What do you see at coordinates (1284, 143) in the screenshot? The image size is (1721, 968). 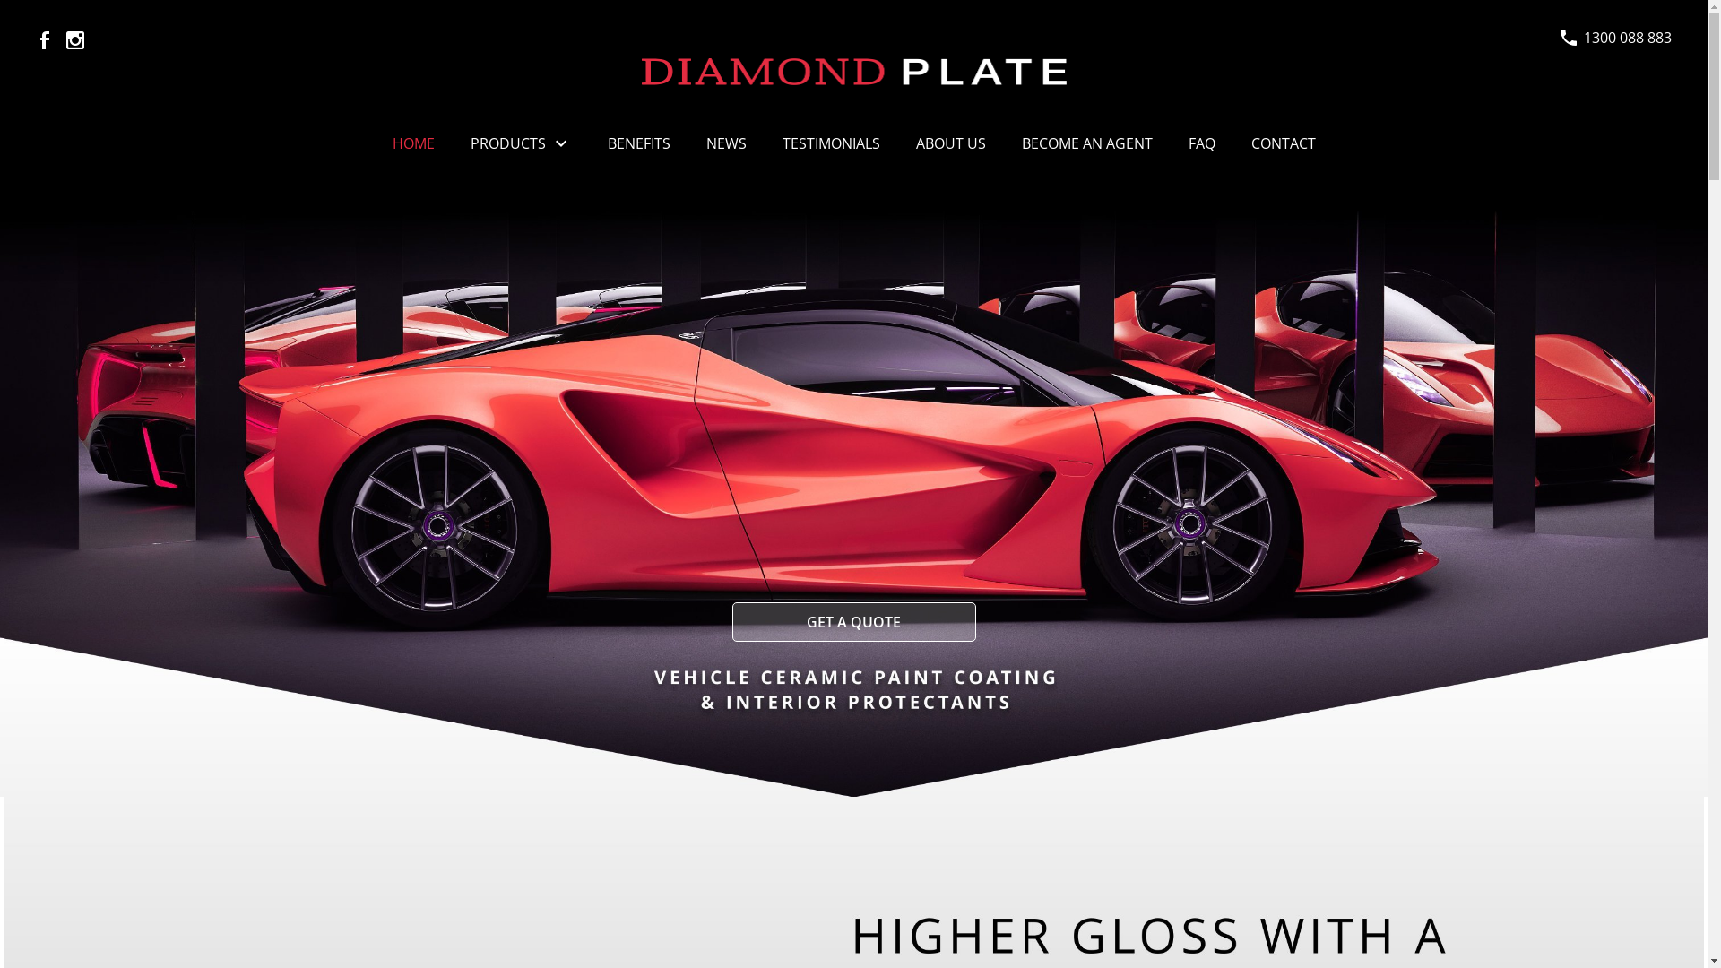 I see `CONTACT` at bounding box center [1284, 143].